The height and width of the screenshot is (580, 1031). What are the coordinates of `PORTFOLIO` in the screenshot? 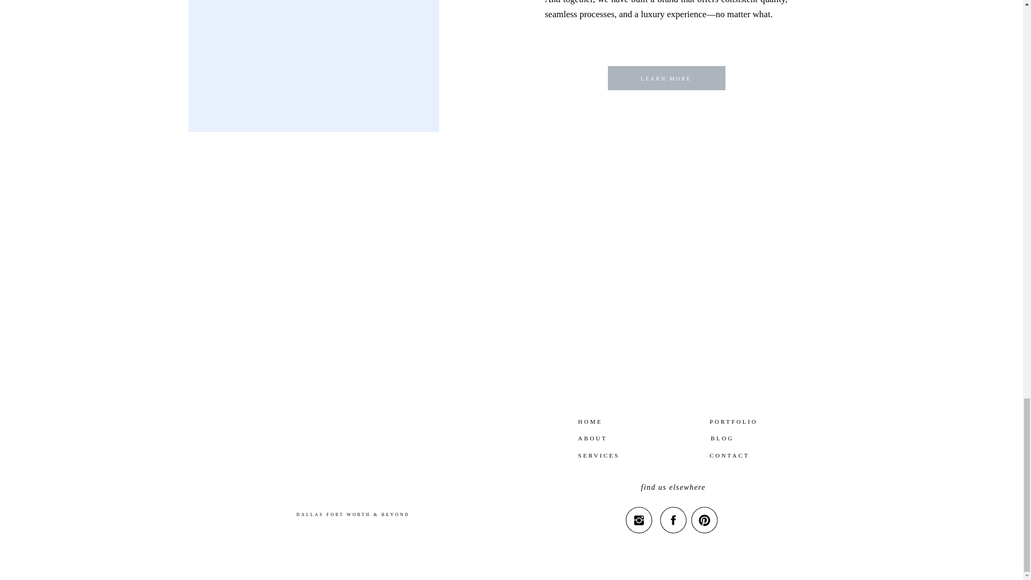 It's located at (752, 421).